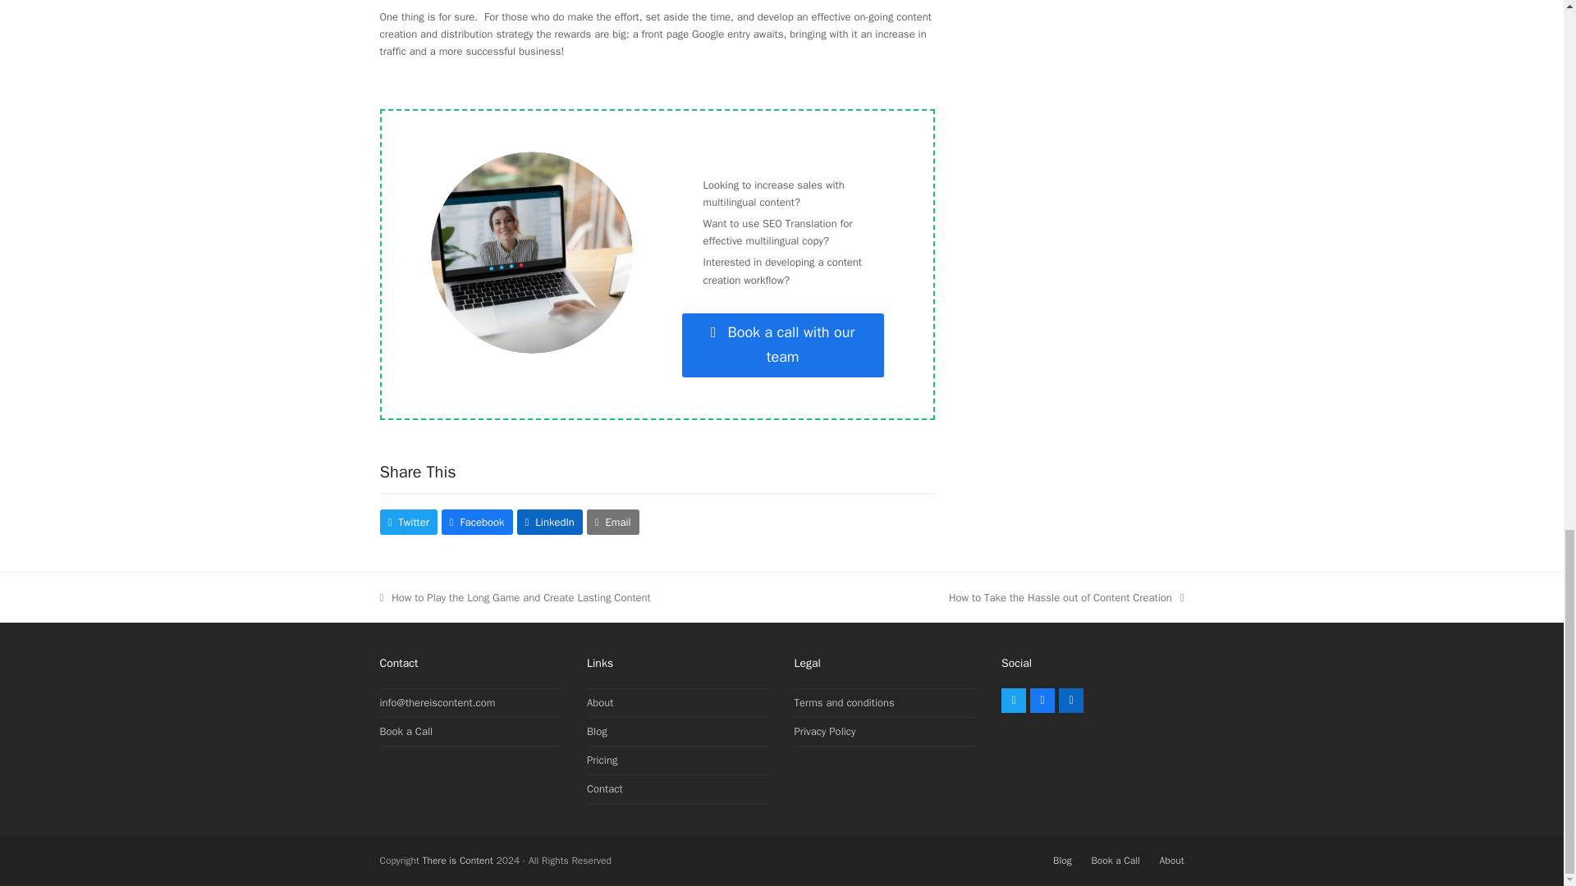 Image resolution: width=1576 pixels, height=886 pixels. What do you see at coordinates (1066, 597) in the screenshot?
I see `Contact` at bounding box center [1066, 597].